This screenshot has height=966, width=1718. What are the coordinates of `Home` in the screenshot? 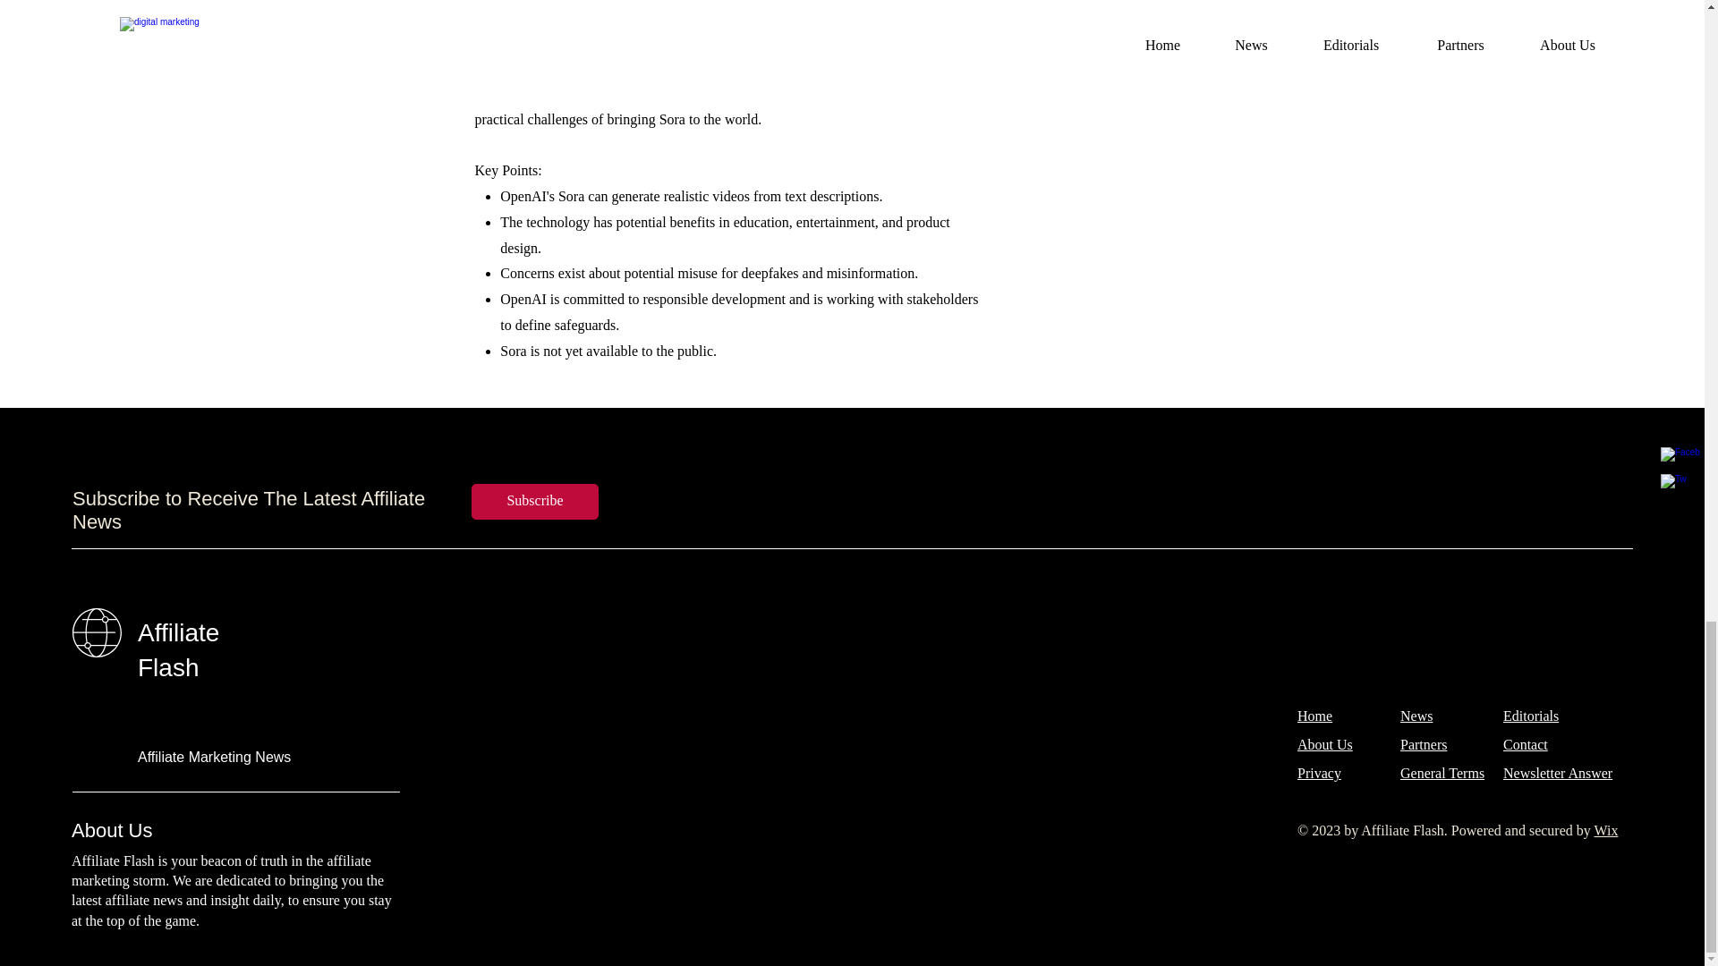 It's located at (1314, 716).